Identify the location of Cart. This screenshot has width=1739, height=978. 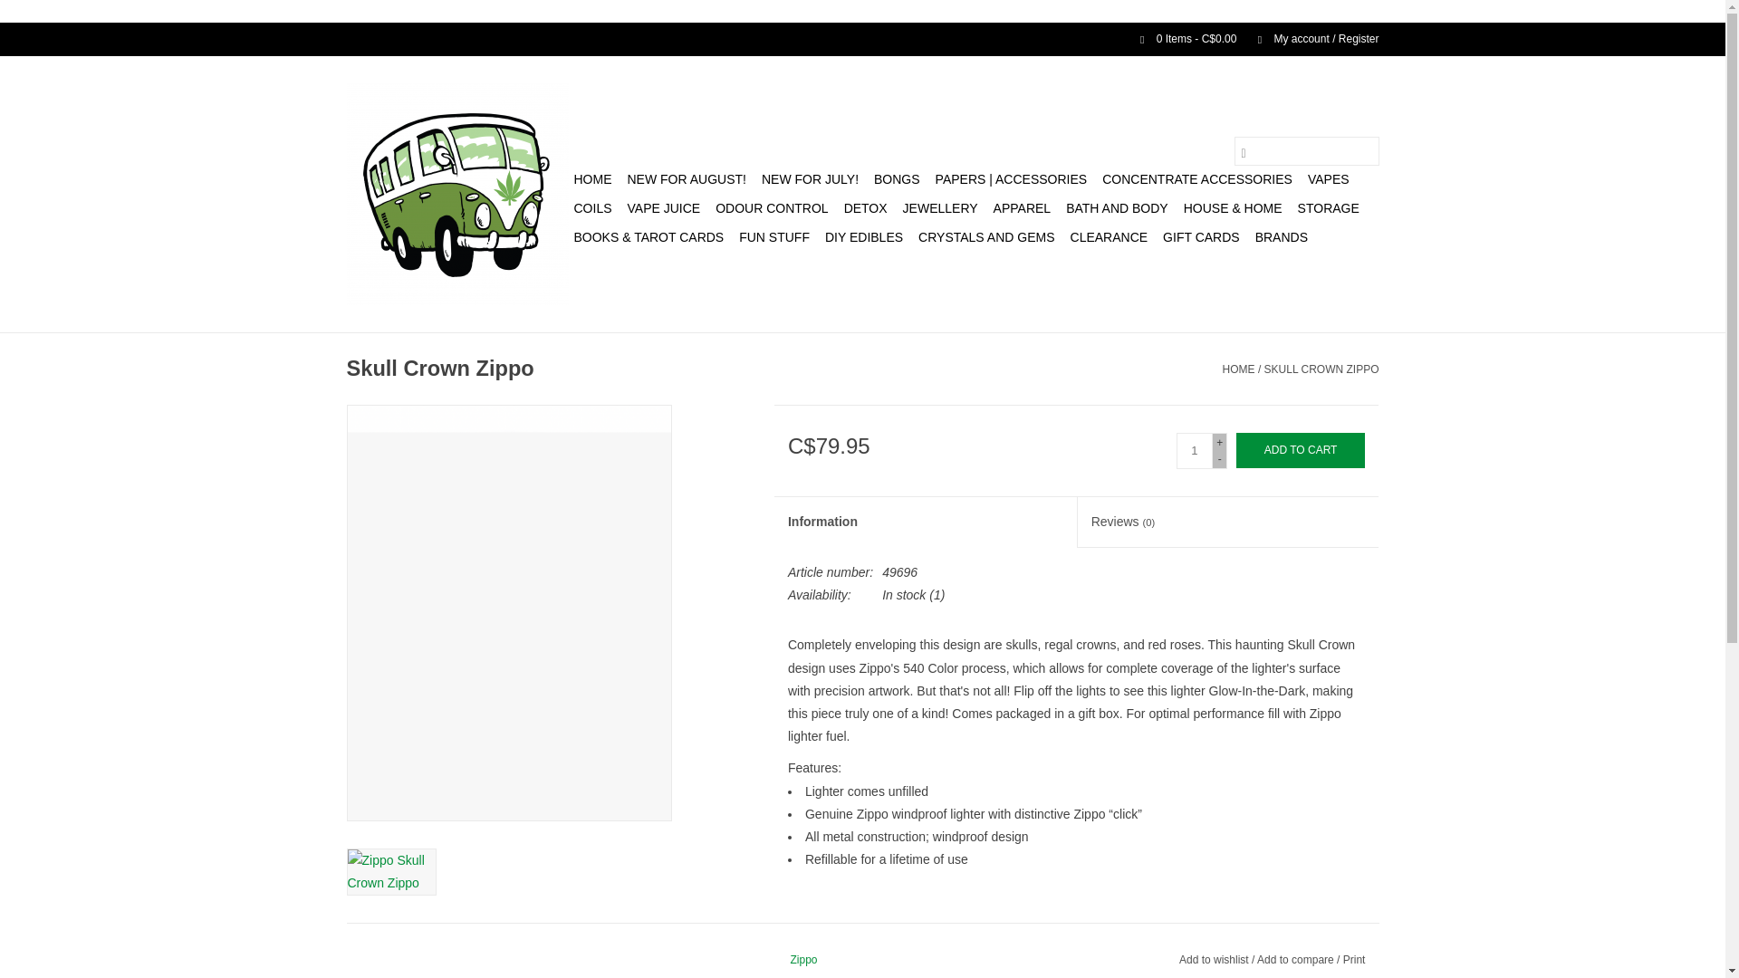
(1180, 38).